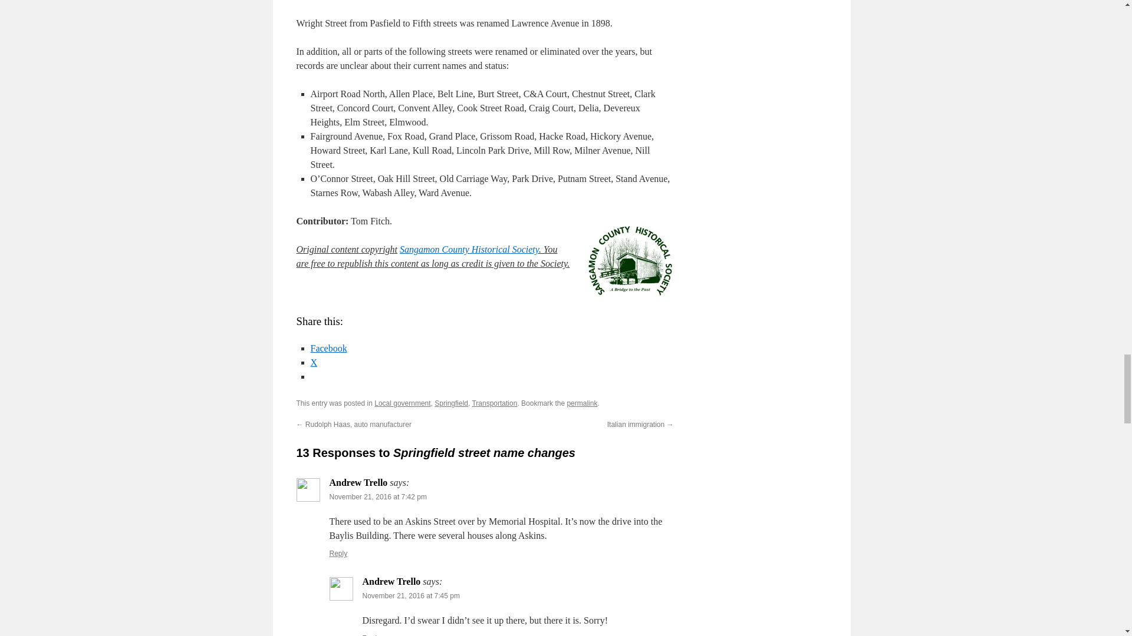  Describe the element at coordinates (494, 403) in the screenshot. I see `Transportation` at that location.